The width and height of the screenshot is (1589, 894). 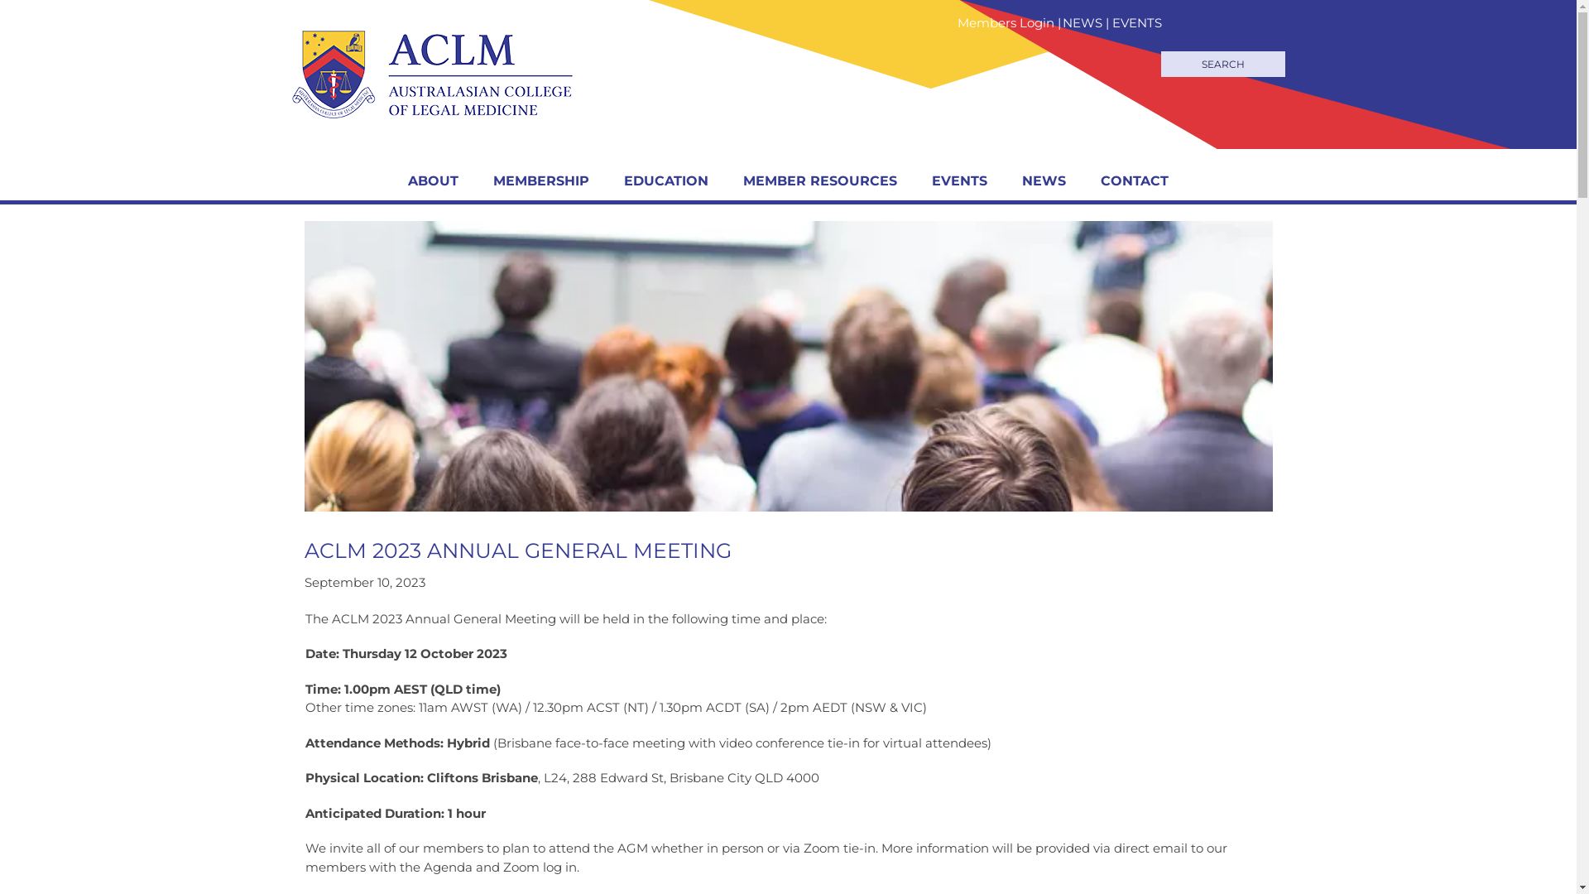 I want to click on MEMBERSHIP, so click(x=541, y=181).